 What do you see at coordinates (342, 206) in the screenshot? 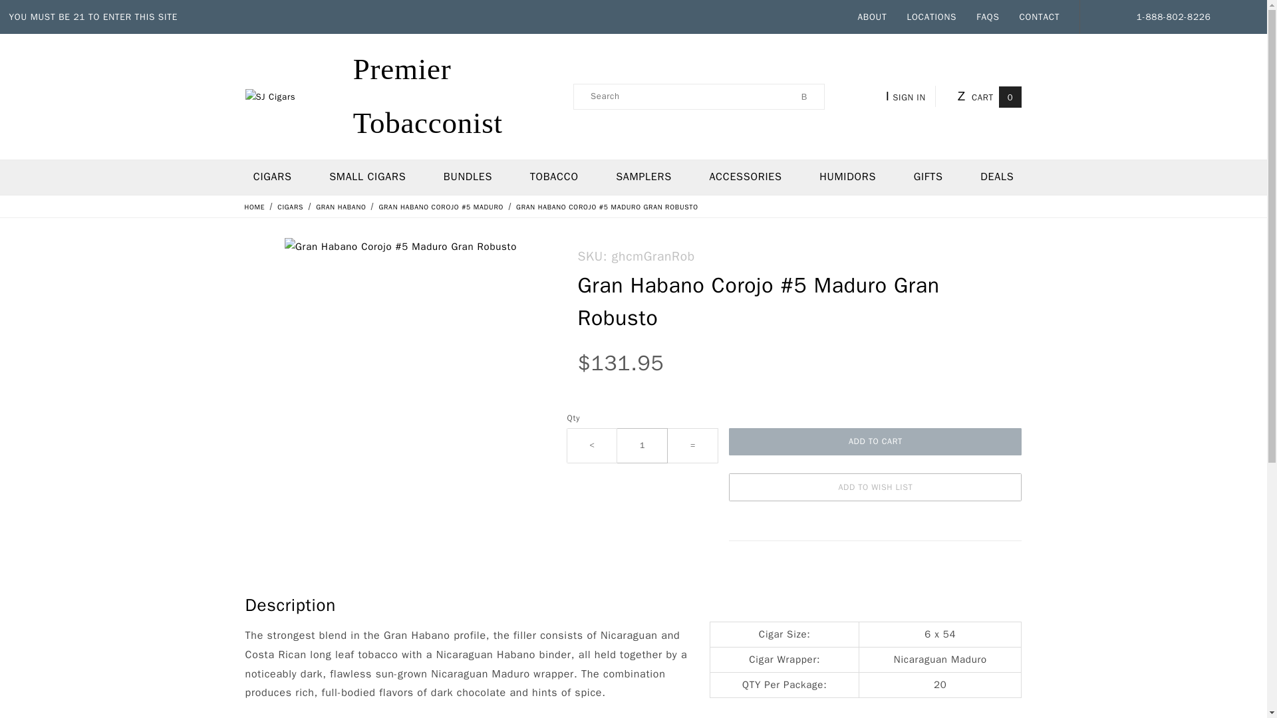
I see `Gran Habano` at bounding box center [342, 206].